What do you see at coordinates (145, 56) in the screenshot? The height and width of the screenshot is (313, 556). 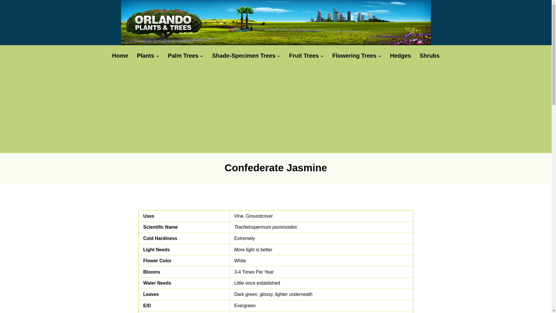 I see `Plants` at bounding box center [145, 56].